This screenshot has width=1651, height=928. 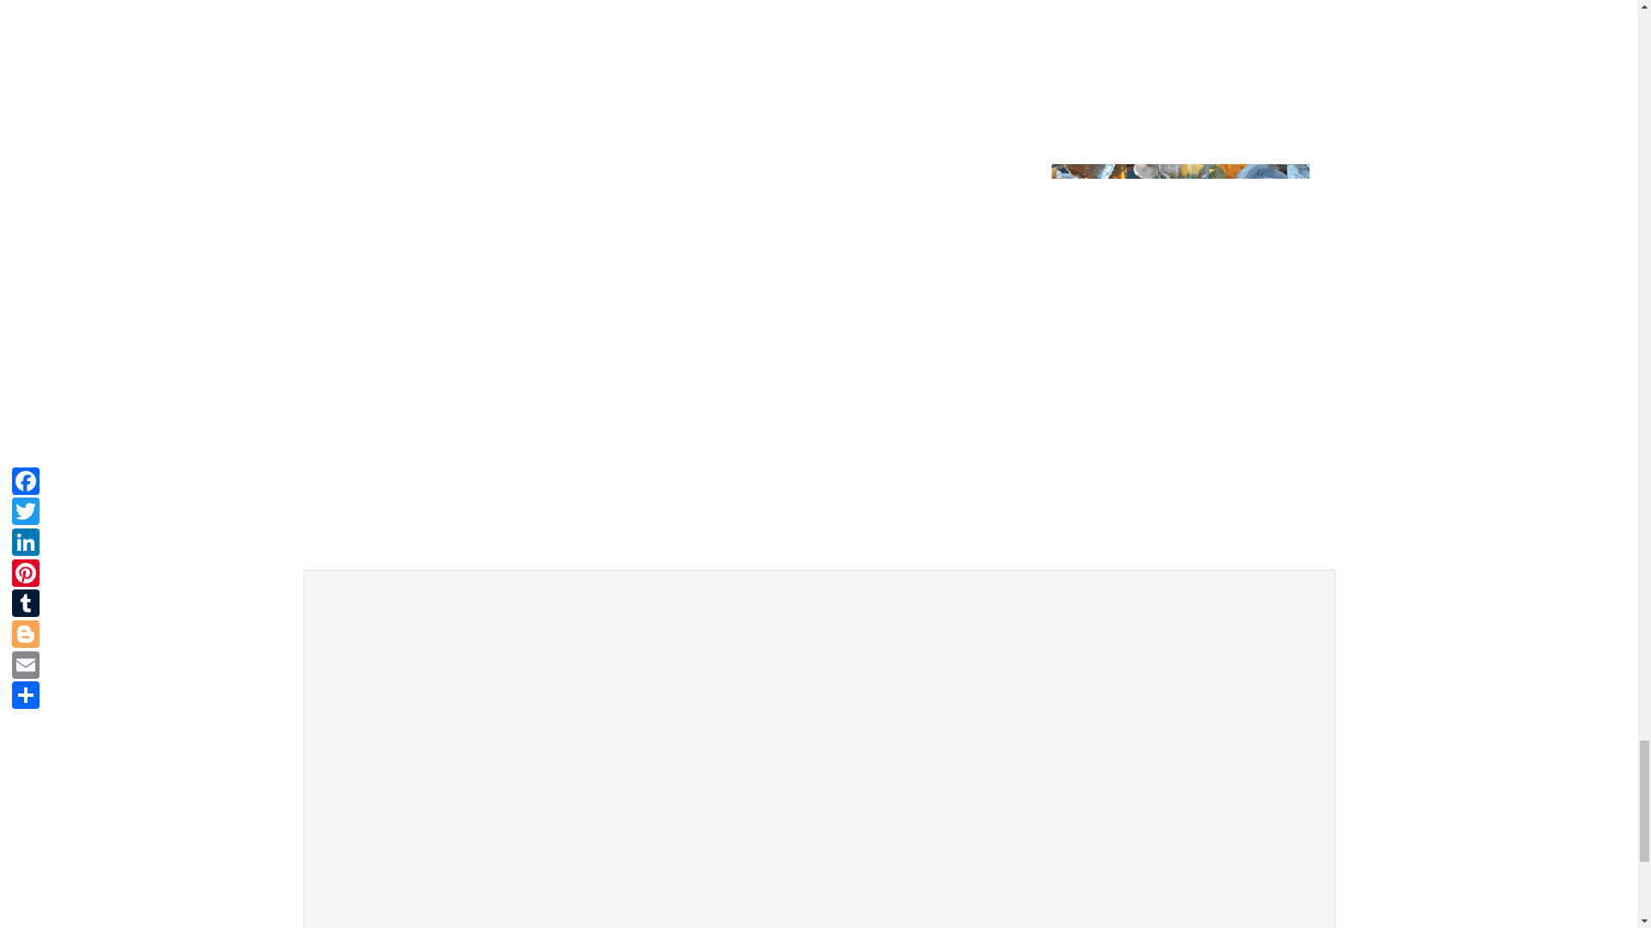 What do you see at coordinates (561, 875) in the screenshot?
I see `3rd party ad content` at bounding box center [561, 875].